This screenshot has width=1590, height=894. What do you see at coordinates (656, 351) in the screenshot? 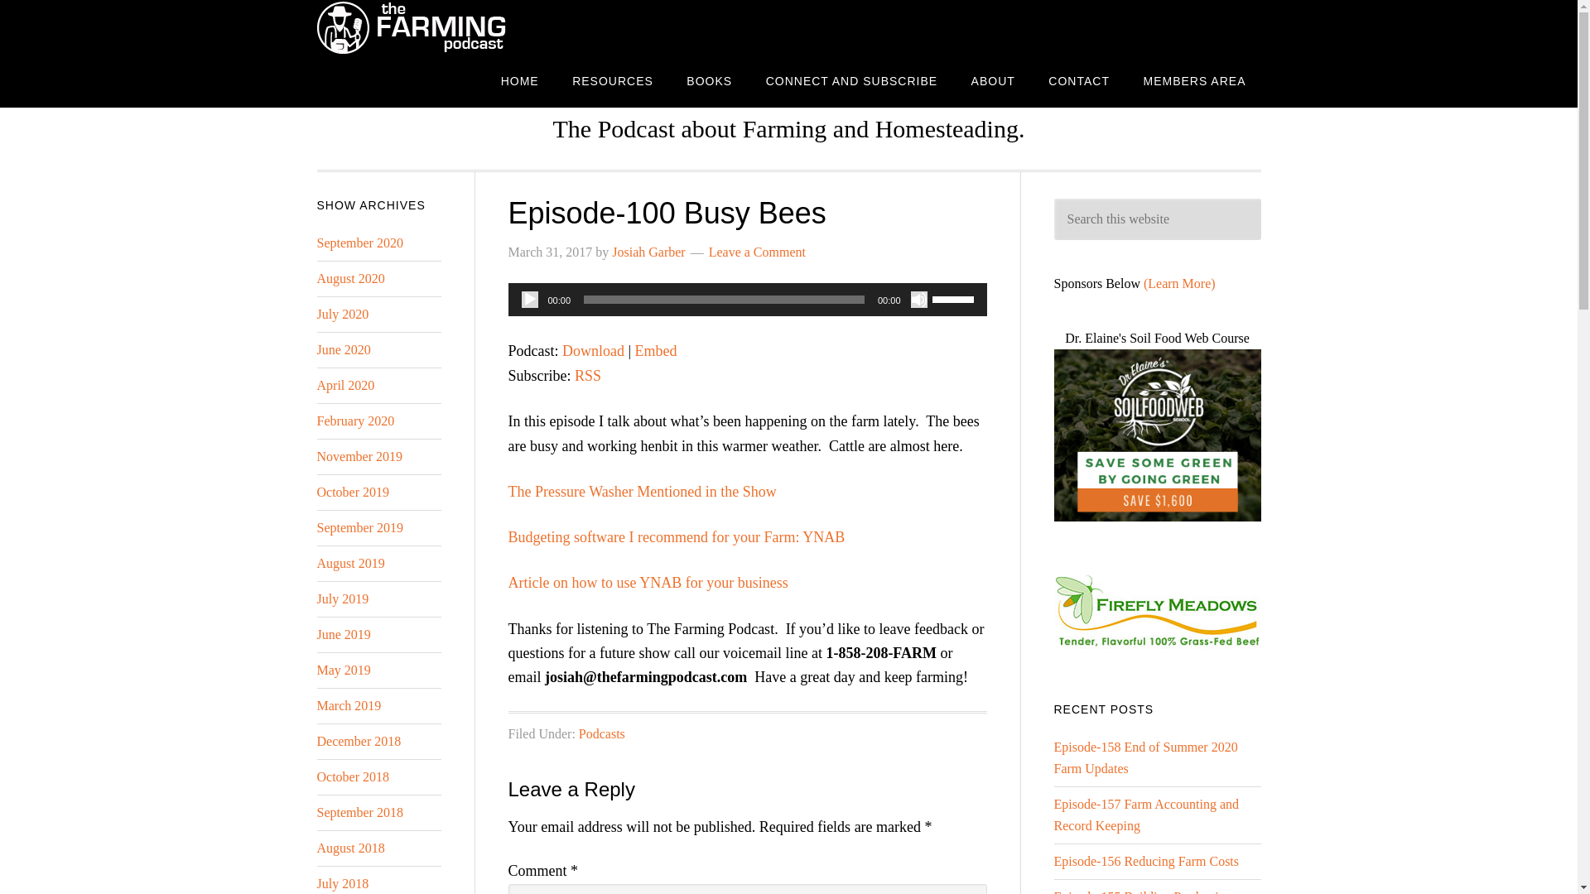
I see `Embed` at bounding box center [656, 351].